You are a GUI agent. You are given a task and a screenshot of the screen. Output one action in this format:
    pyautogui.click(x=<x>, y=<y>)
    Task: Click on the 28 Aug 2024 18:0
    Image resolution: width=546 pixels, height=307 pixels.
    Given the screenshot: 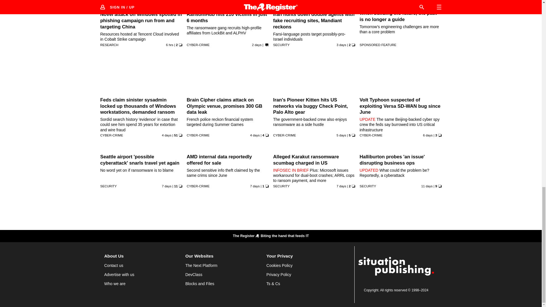 What is the action you would take?
    pyautogui.click(x=341, y=135)
    